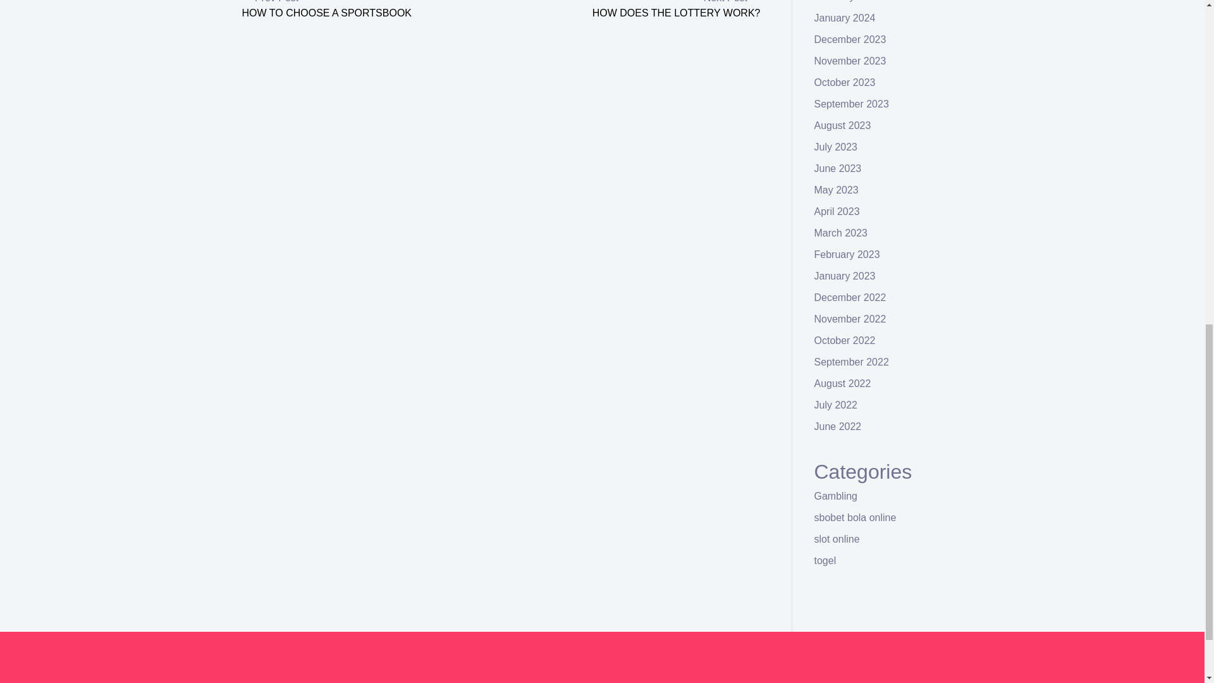 This screenshot has height=683, width=1214. I want to click on February 2024, so click(847, 1).